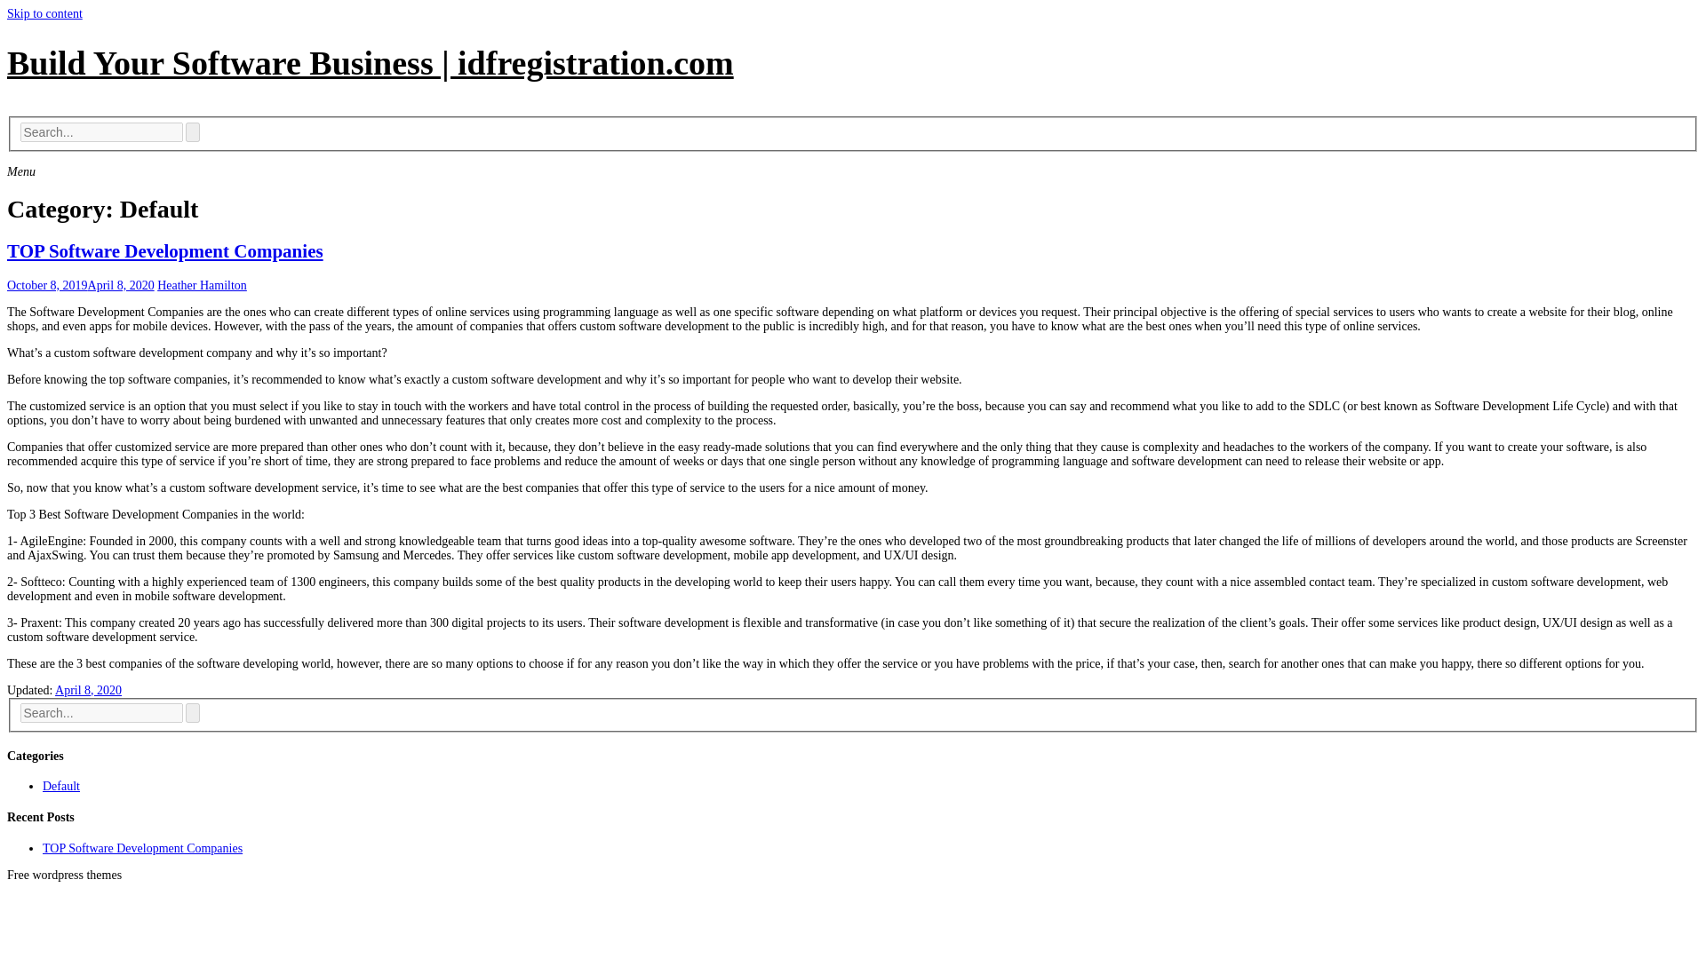 The height and width of the screenshot is (959, 1706). I want to click on Skip to content, so click(44, 12).